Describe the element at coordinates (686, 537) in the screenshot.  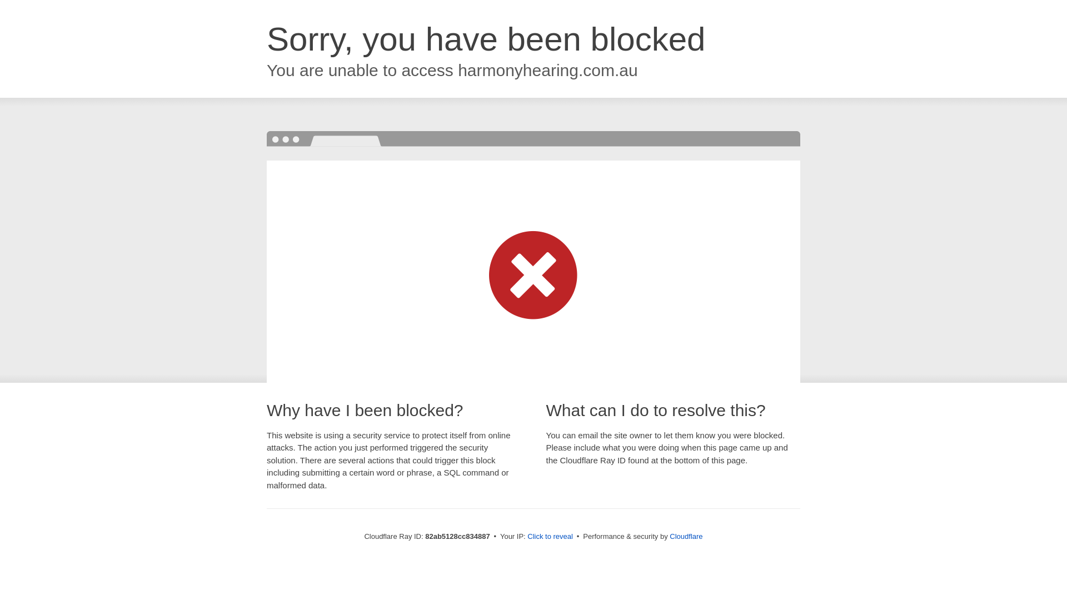
I see `Cloudflare` at that location.